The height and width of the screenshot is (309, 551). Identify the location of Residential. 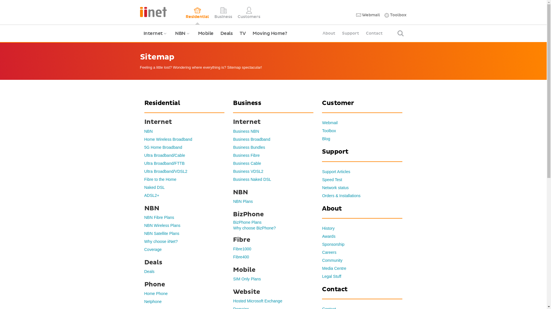
(197, 12).